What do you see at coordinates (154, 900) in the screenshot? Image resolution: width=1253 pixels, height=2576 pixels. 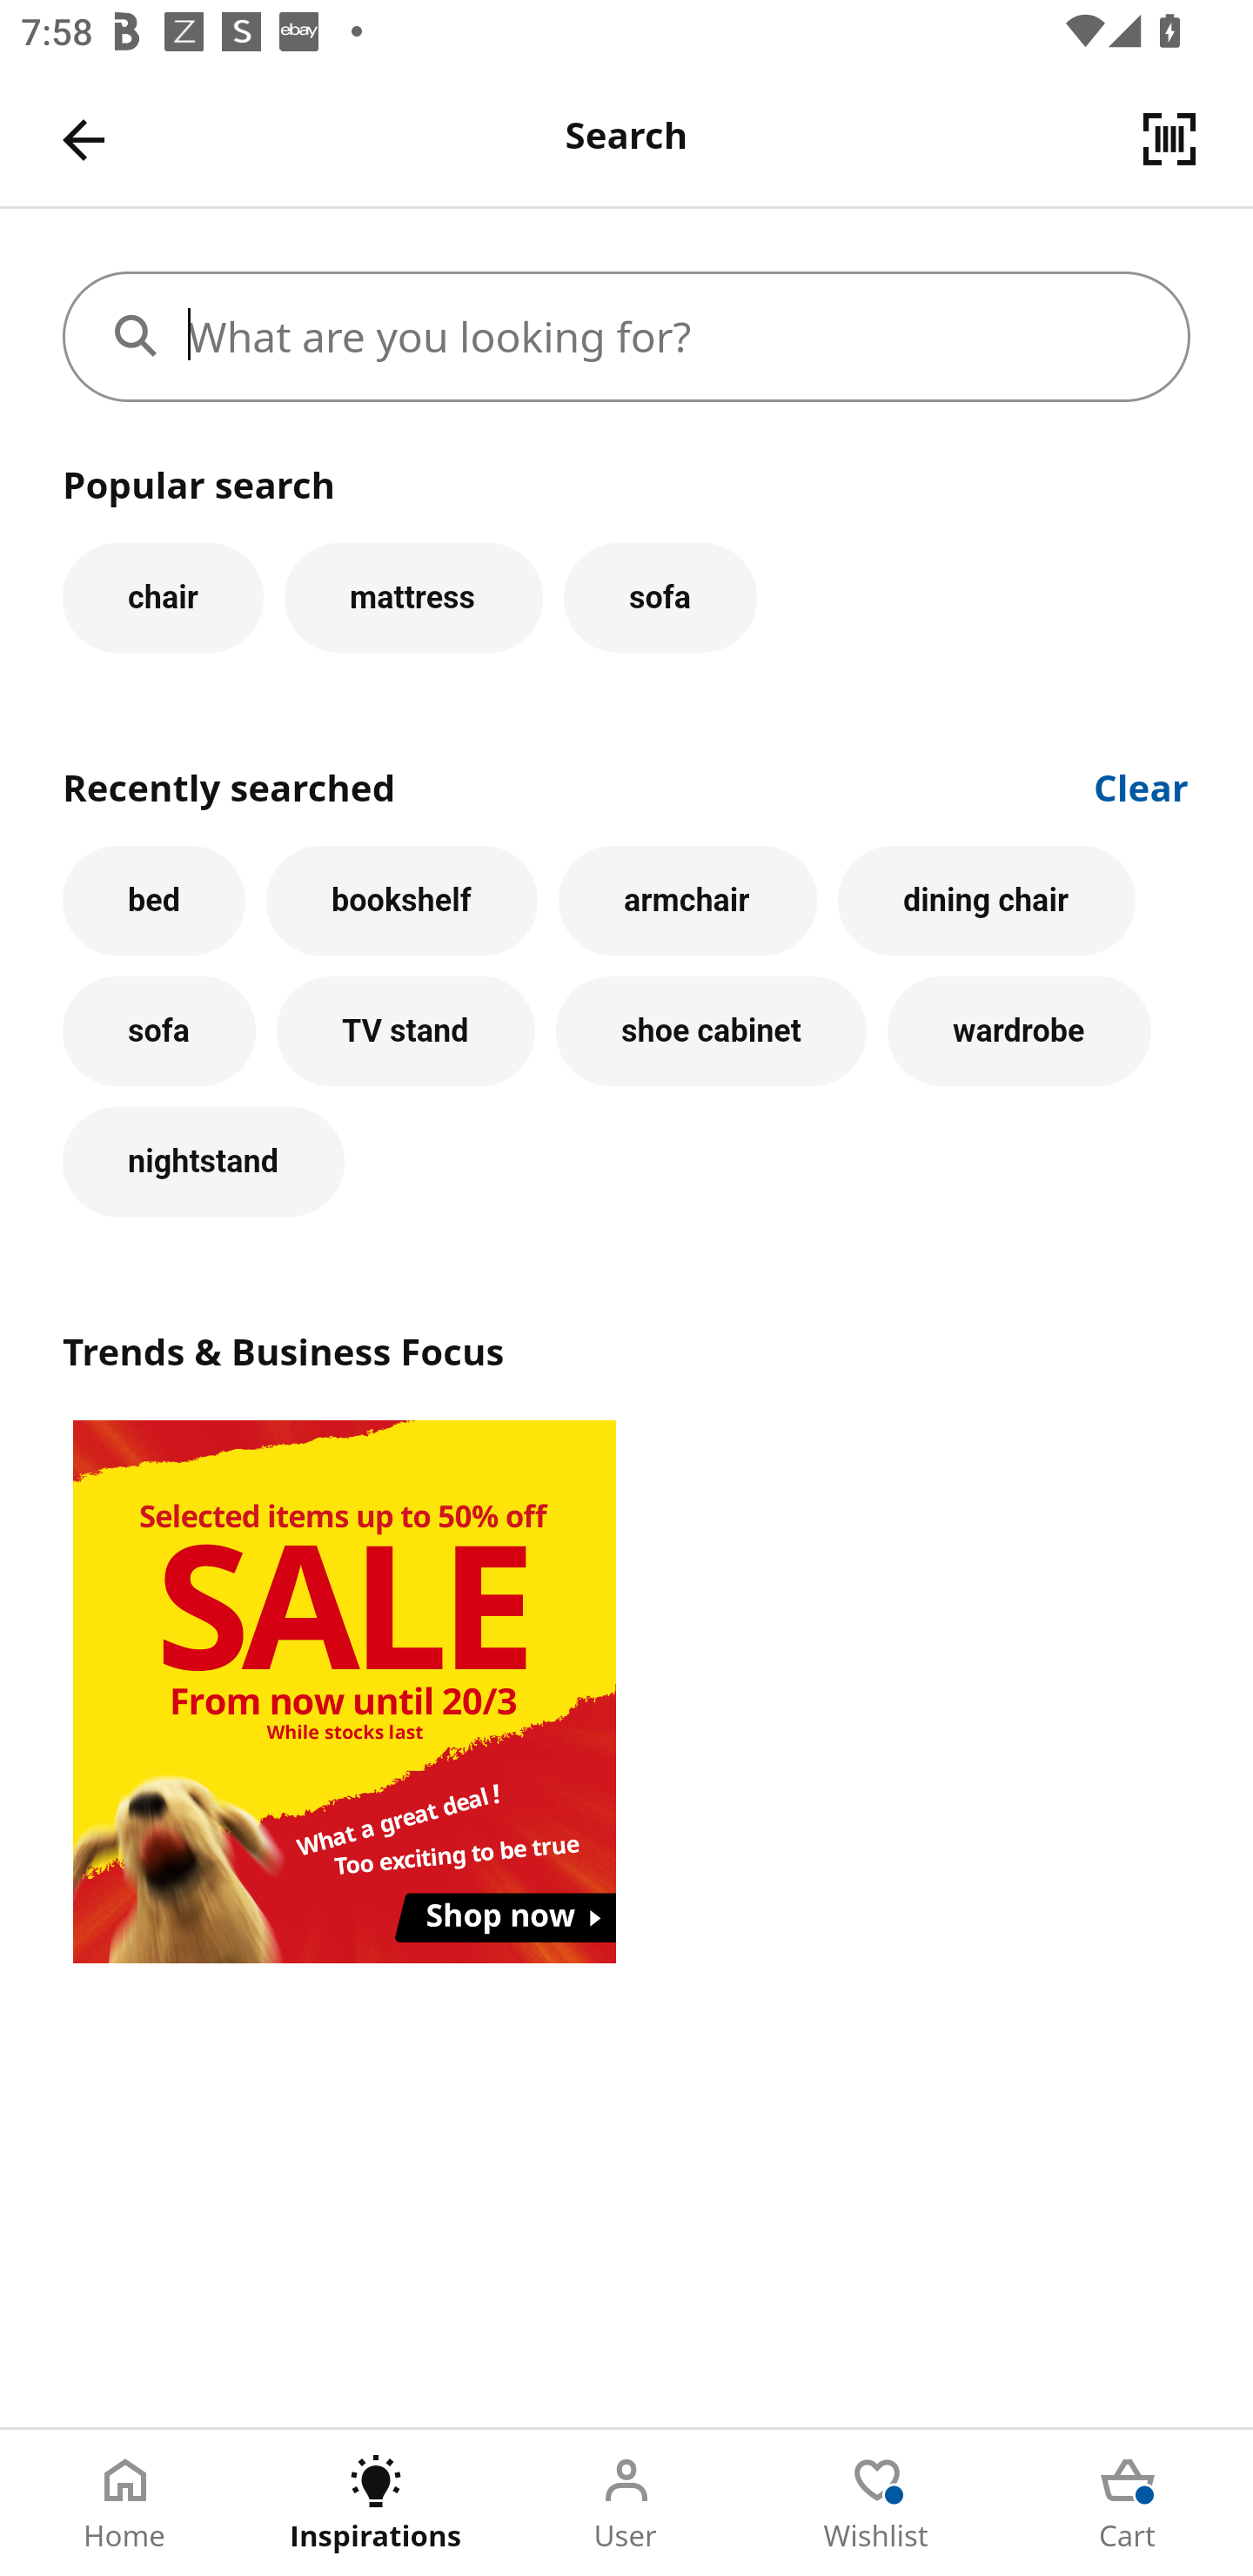 I see `bed` at bounding box center [154, 900].